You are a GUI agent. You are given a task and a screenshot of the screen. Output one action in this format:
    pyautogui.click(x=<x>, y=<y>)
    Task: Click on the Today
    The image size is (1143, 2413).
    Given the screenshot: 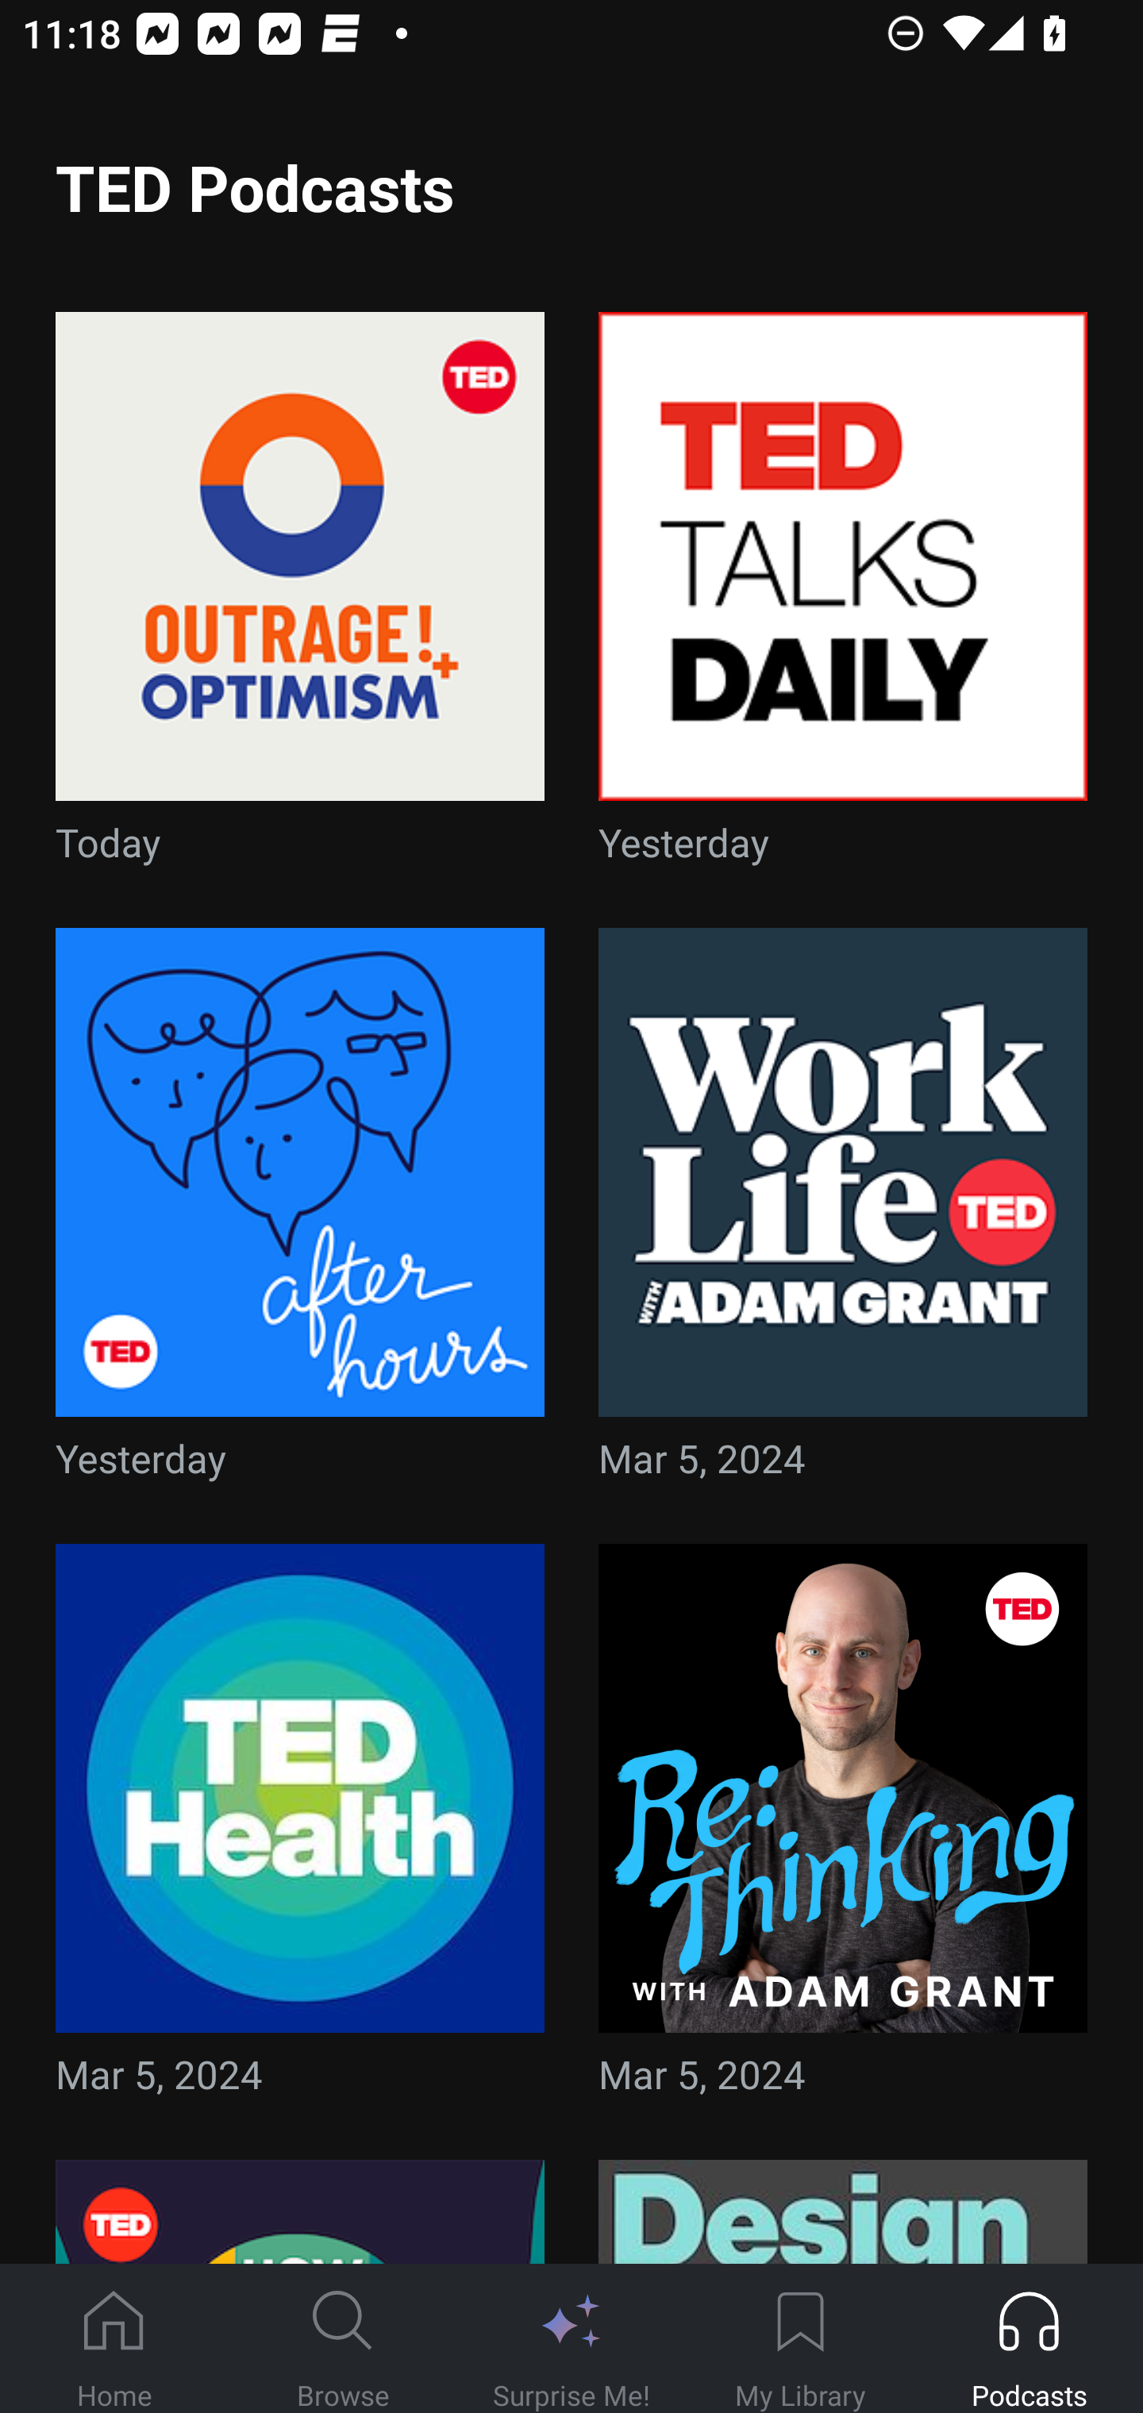 What is the action you would take?
    pyautogui.click(x=300, y=597)
    